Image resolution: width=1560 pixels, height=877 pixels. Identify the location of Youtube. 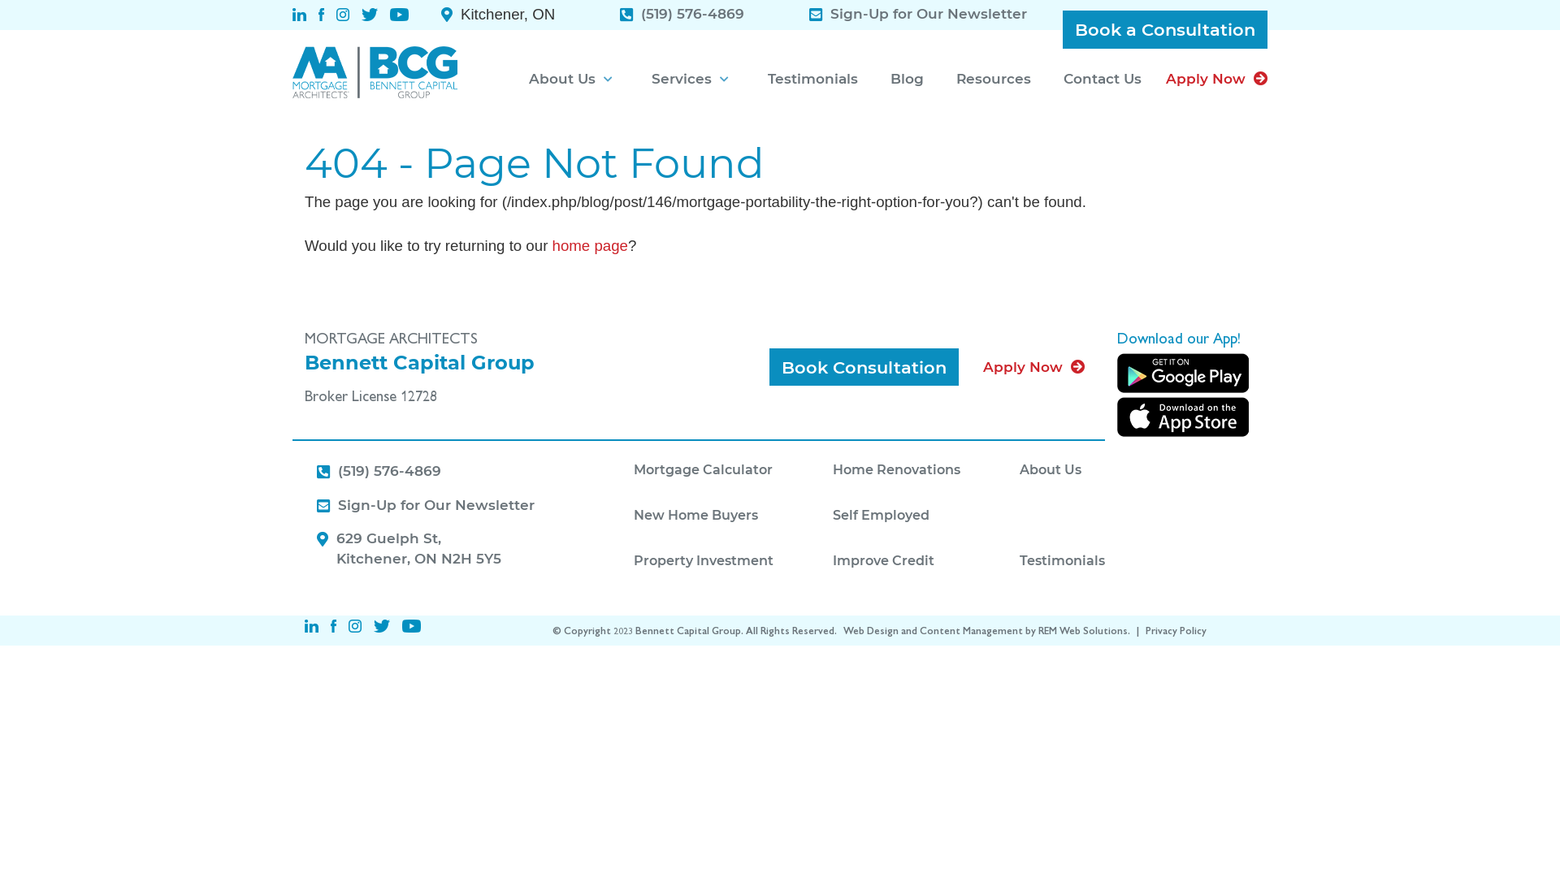
(411, 626).